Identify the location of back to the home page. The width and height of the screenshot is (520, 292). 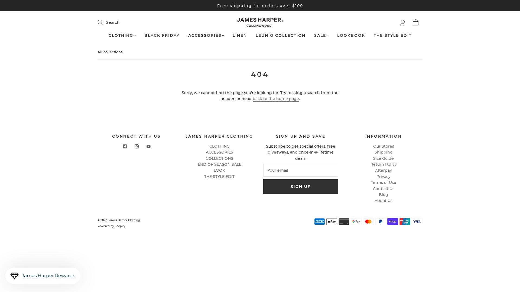
(276, 99).